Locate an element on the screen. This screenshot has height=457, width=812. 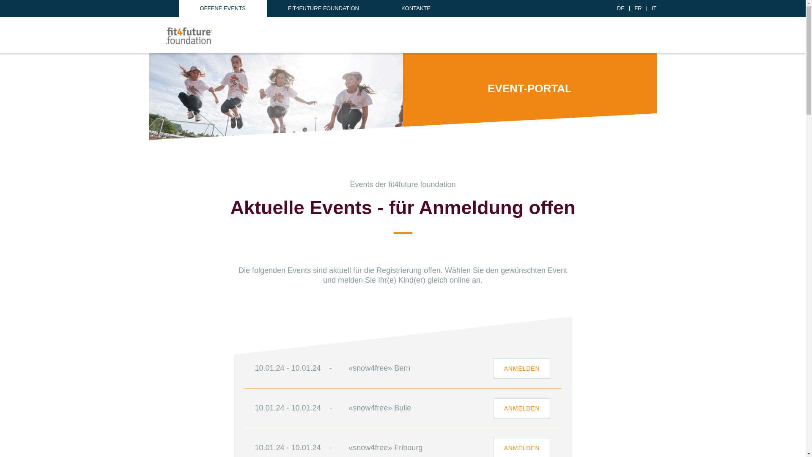
KONTAKTE is located at coordinates (416, 8).